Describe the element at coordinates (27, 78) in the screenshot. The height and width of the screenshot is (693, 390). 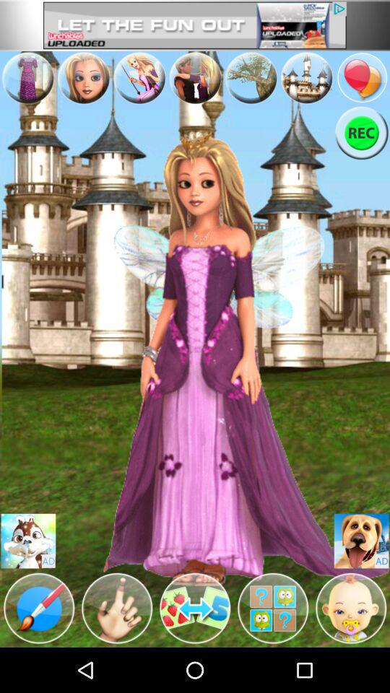
I see `opens dress menu` at that location.